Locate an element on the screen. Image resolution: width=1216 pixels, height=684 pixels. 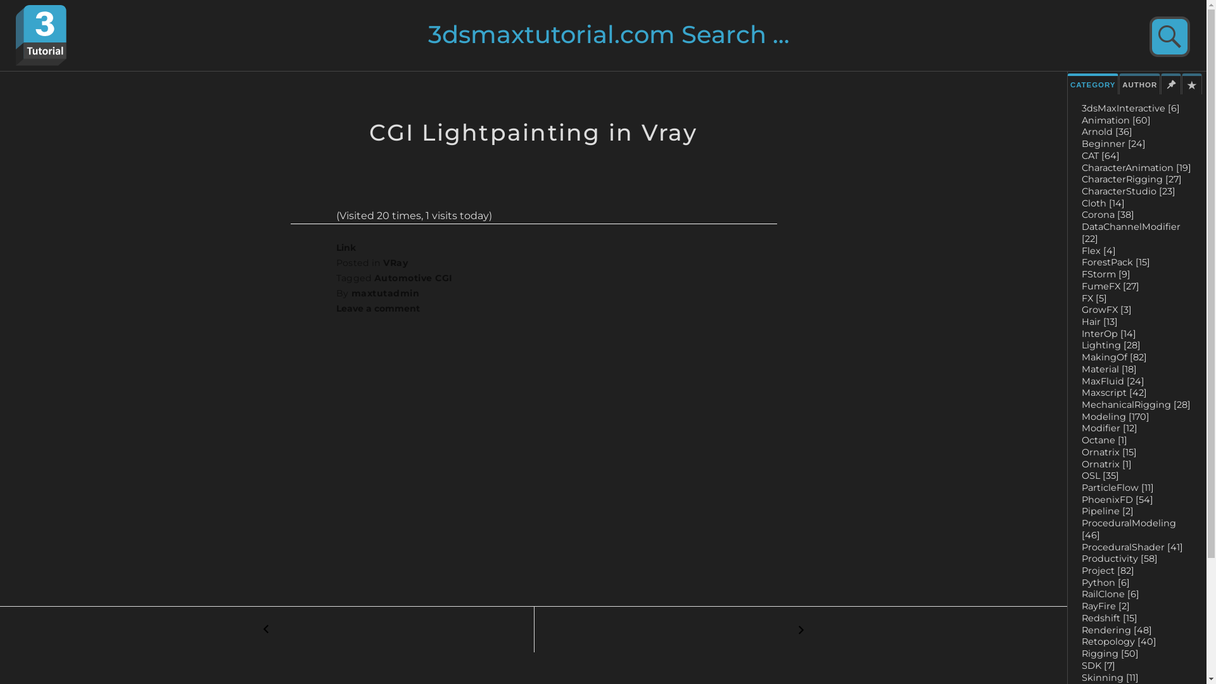
OSL [35] is located at coordinates (1101, 476).